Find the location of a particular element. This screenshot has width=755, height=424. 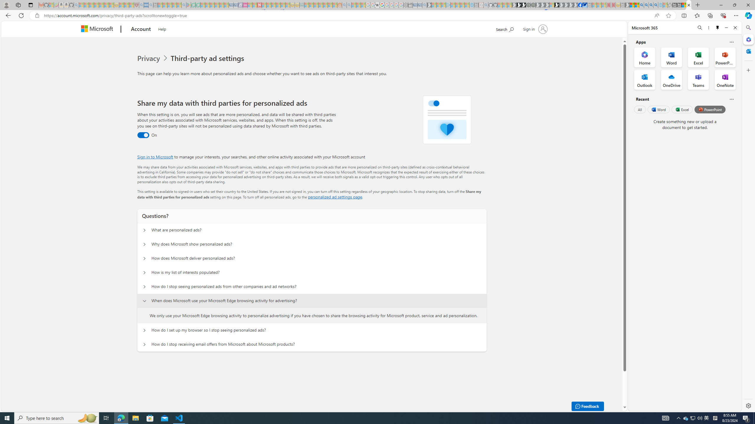

2009 Bing officially replaced Live Search on June 3 - Search is located at coordinates (646, 5).